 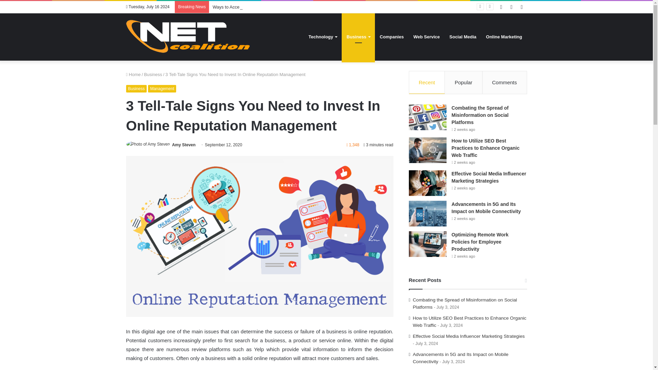 I want to click on Amy Steven, so click(x=184, y=145).